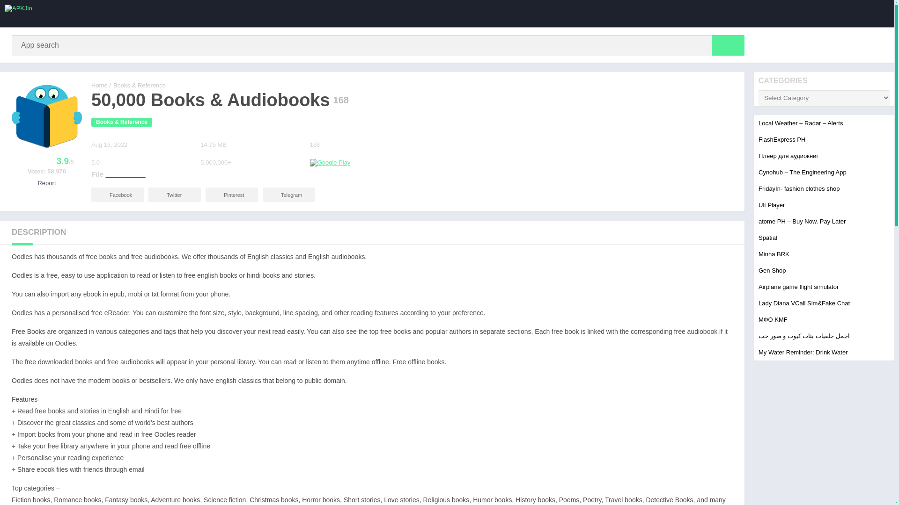 The height and width of the screenshot is (505, 899). What do you see at coordinates (728, 45) in the screenshot?
I see `App search` at bounding box center [728, 45].